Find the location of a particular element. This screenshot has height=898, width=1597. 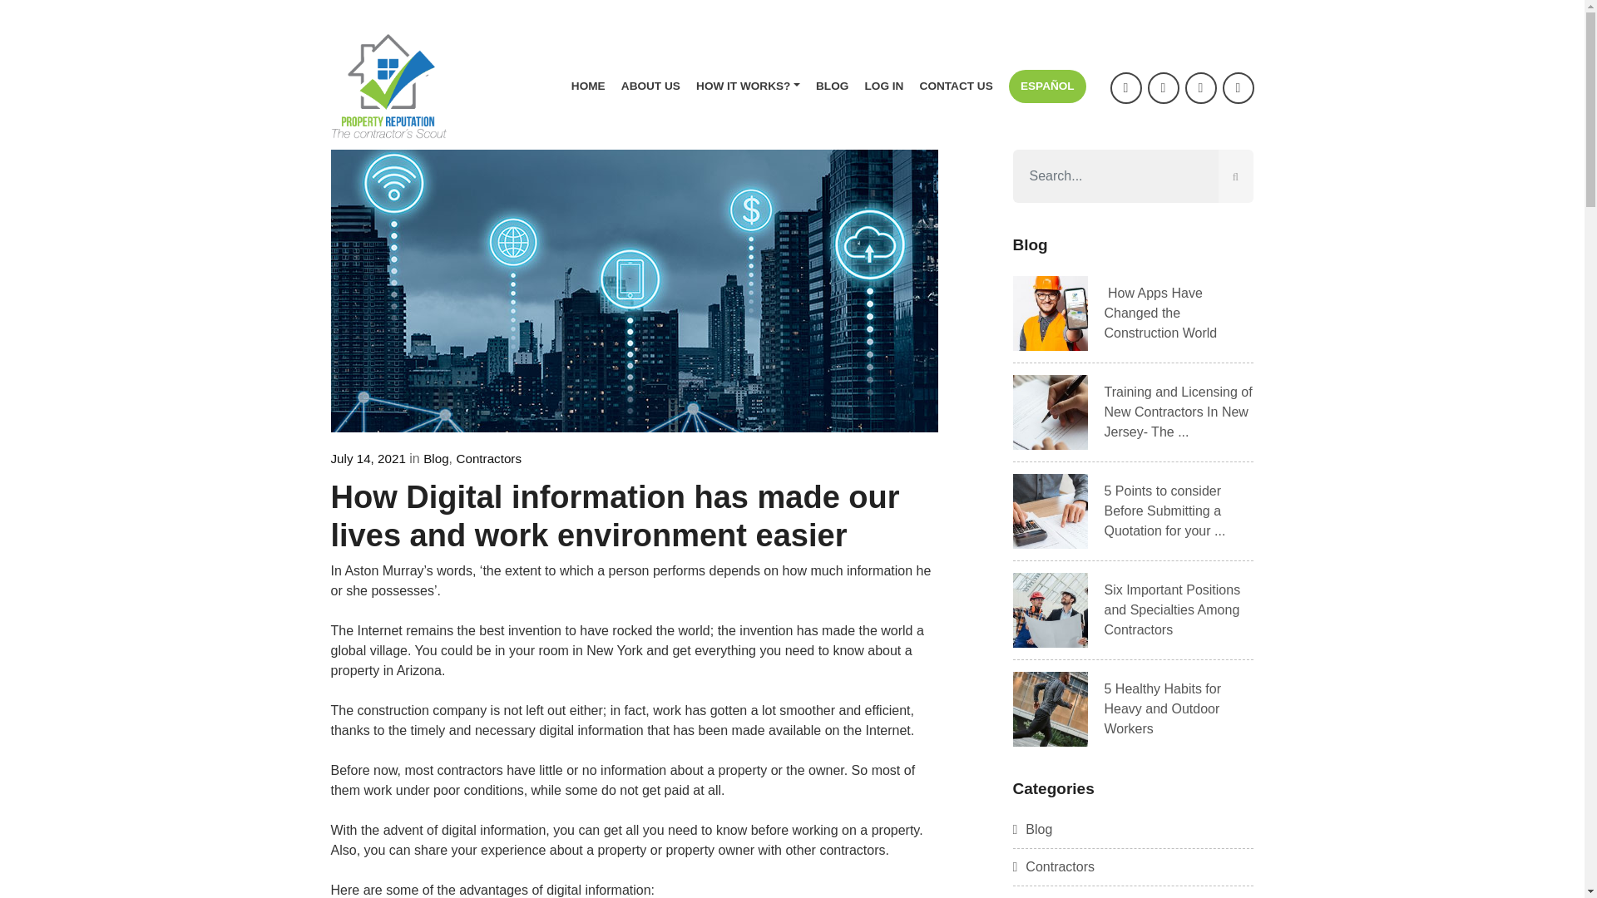

BLOG is located at coordinates (832, 86).